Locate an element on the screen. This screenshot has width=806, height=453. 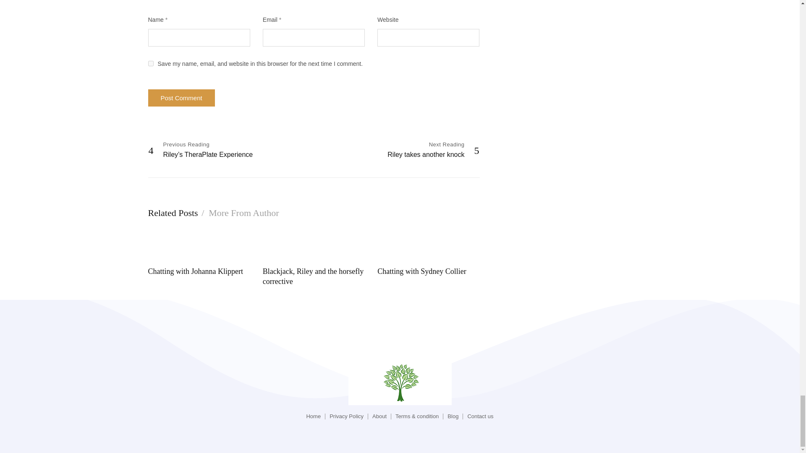
yes is located at coordinates (150, 63).